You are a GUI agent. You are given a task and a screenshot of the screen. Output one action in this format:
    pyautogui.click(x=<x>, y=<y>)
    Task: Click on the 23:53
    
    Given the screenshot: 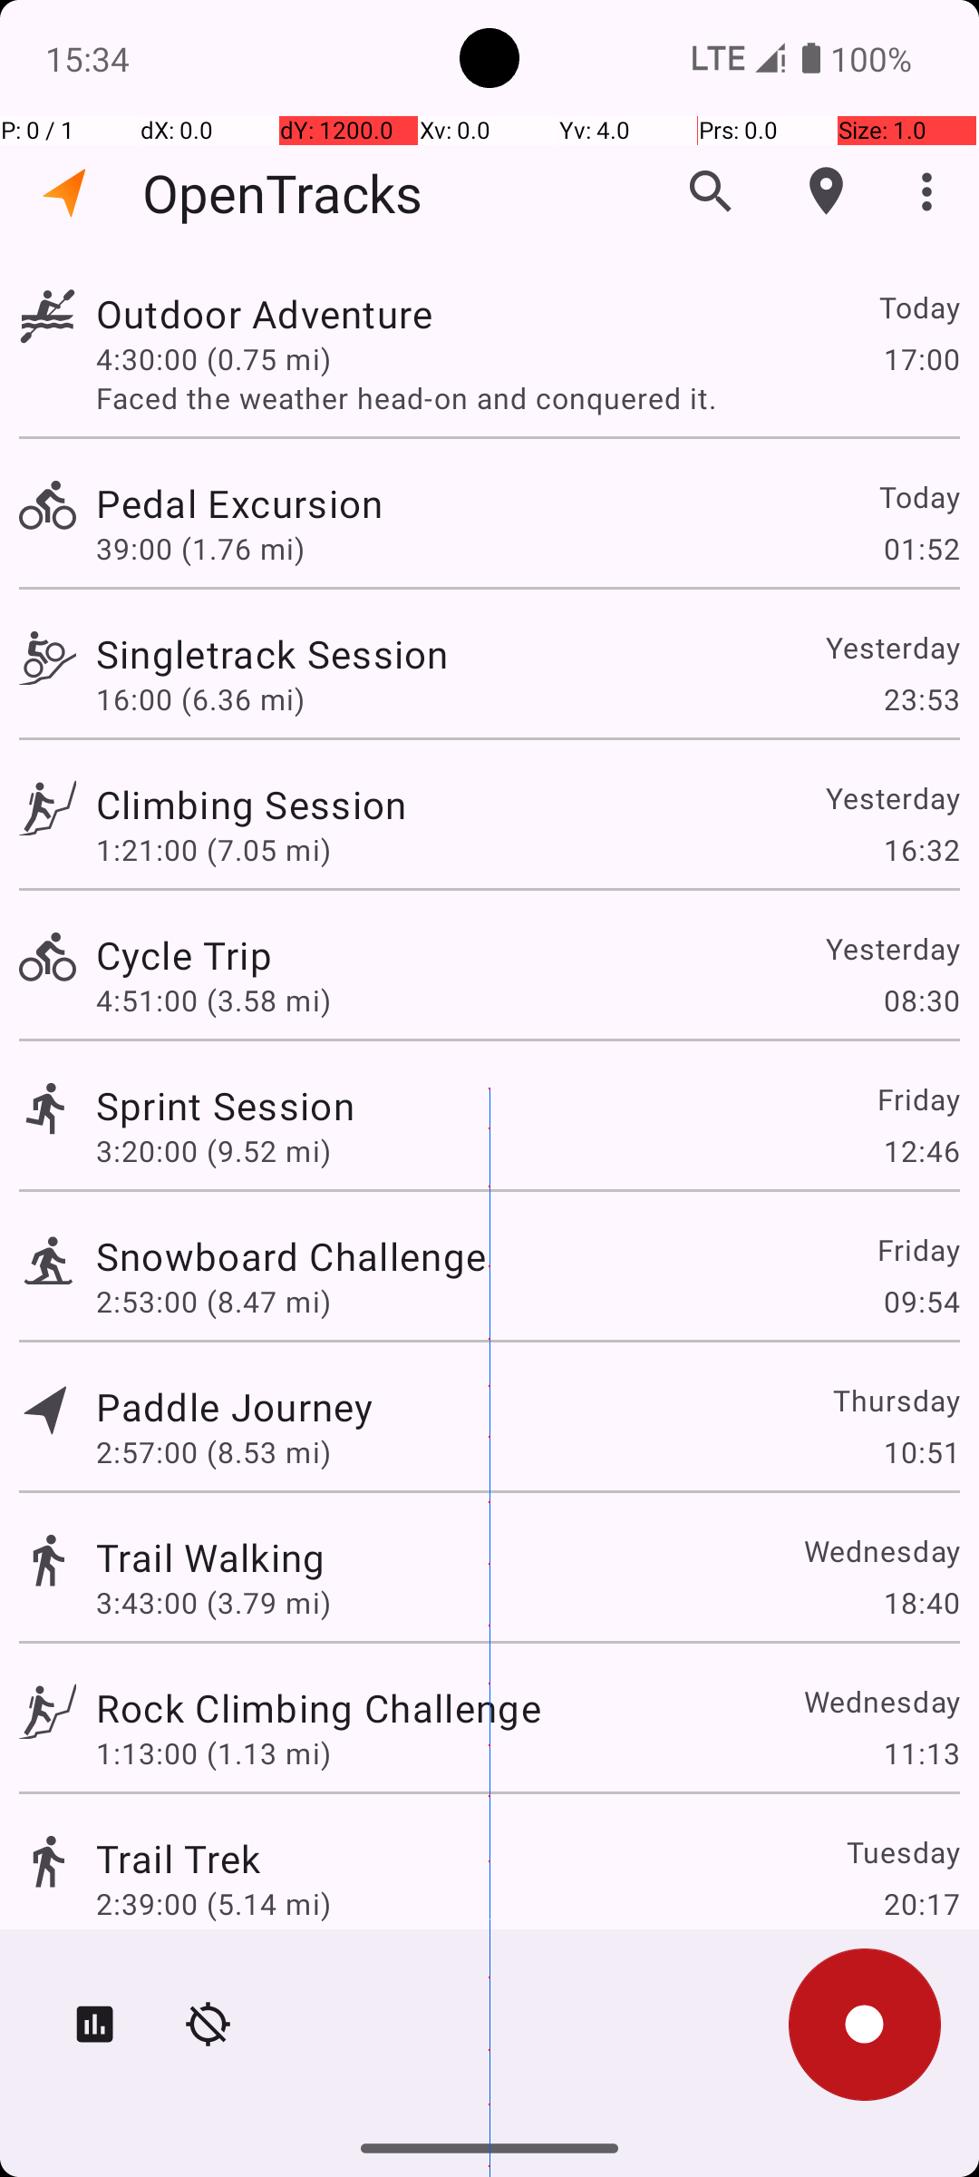 What is the action you would take?
    pyautogui.click(x=921, y=698)
    